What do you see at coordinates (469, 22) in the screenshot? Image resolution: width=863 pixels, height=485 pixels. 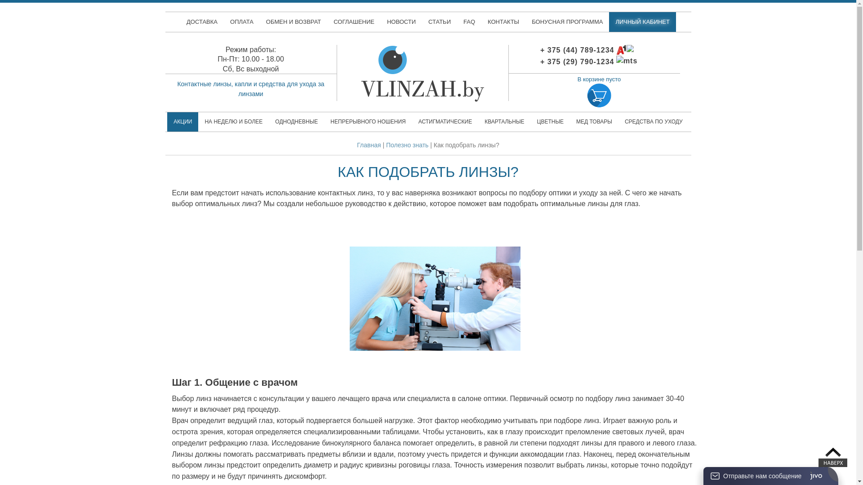 I see `FAQ` at bounding box center [469, 22].